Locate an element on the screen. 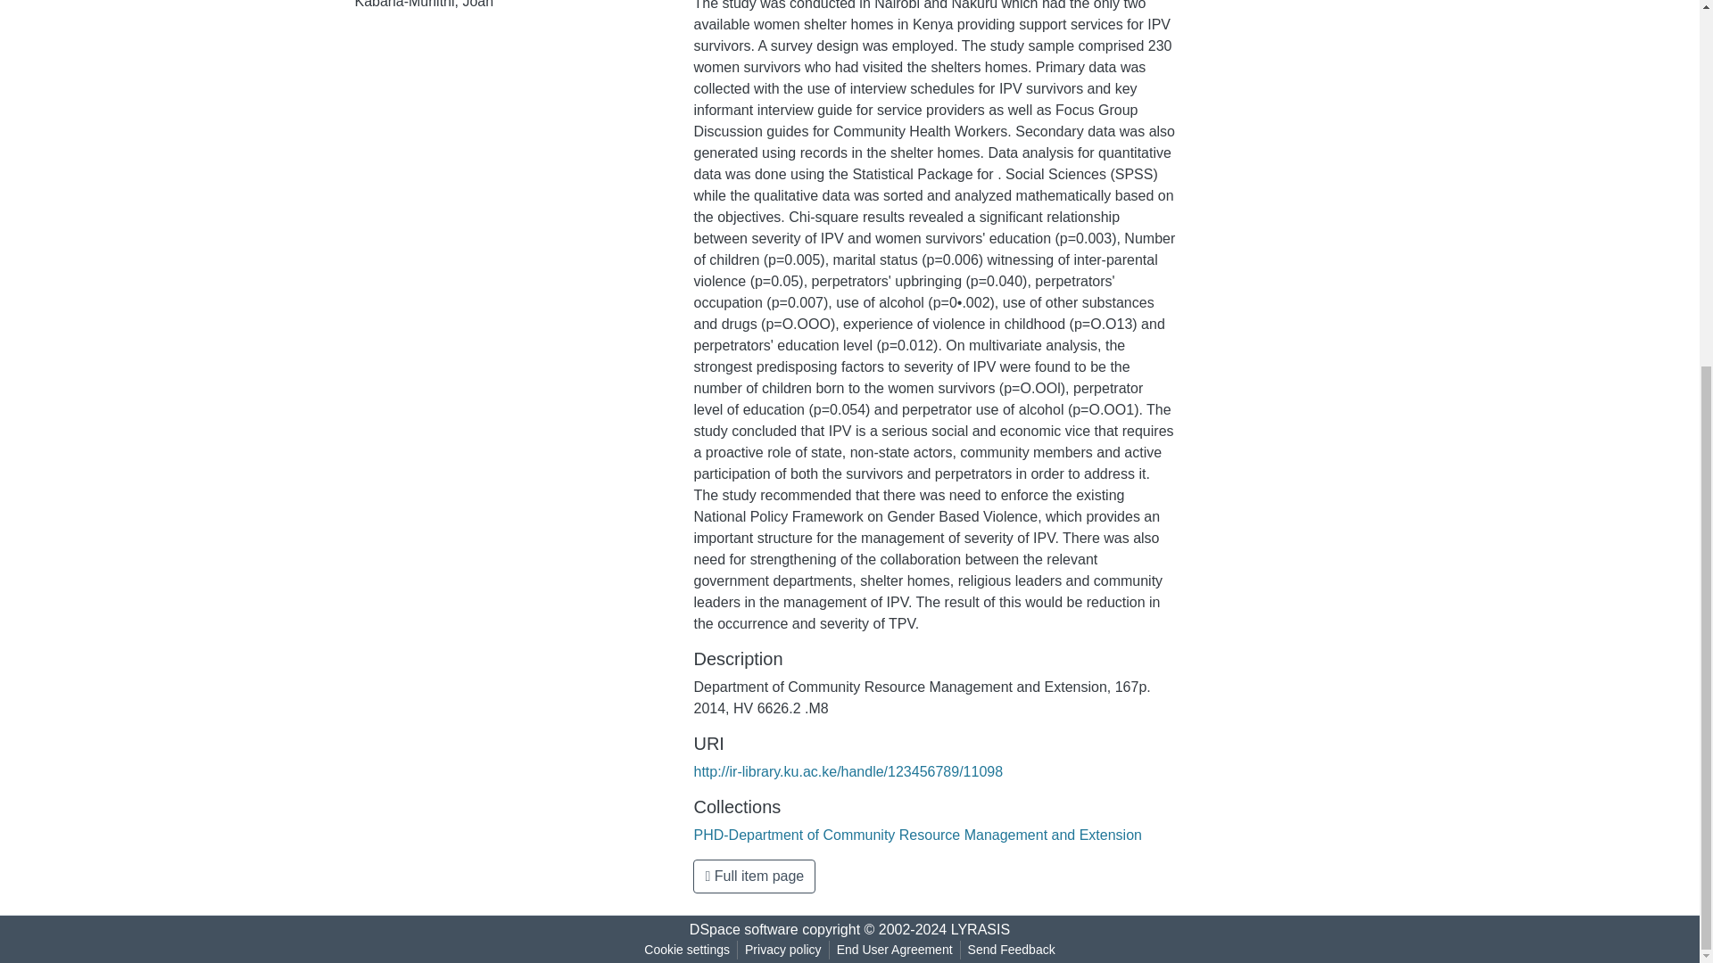 The width and height of the screenshot is (1713, 963). Cookie settings is located at coordinates (687, 950).